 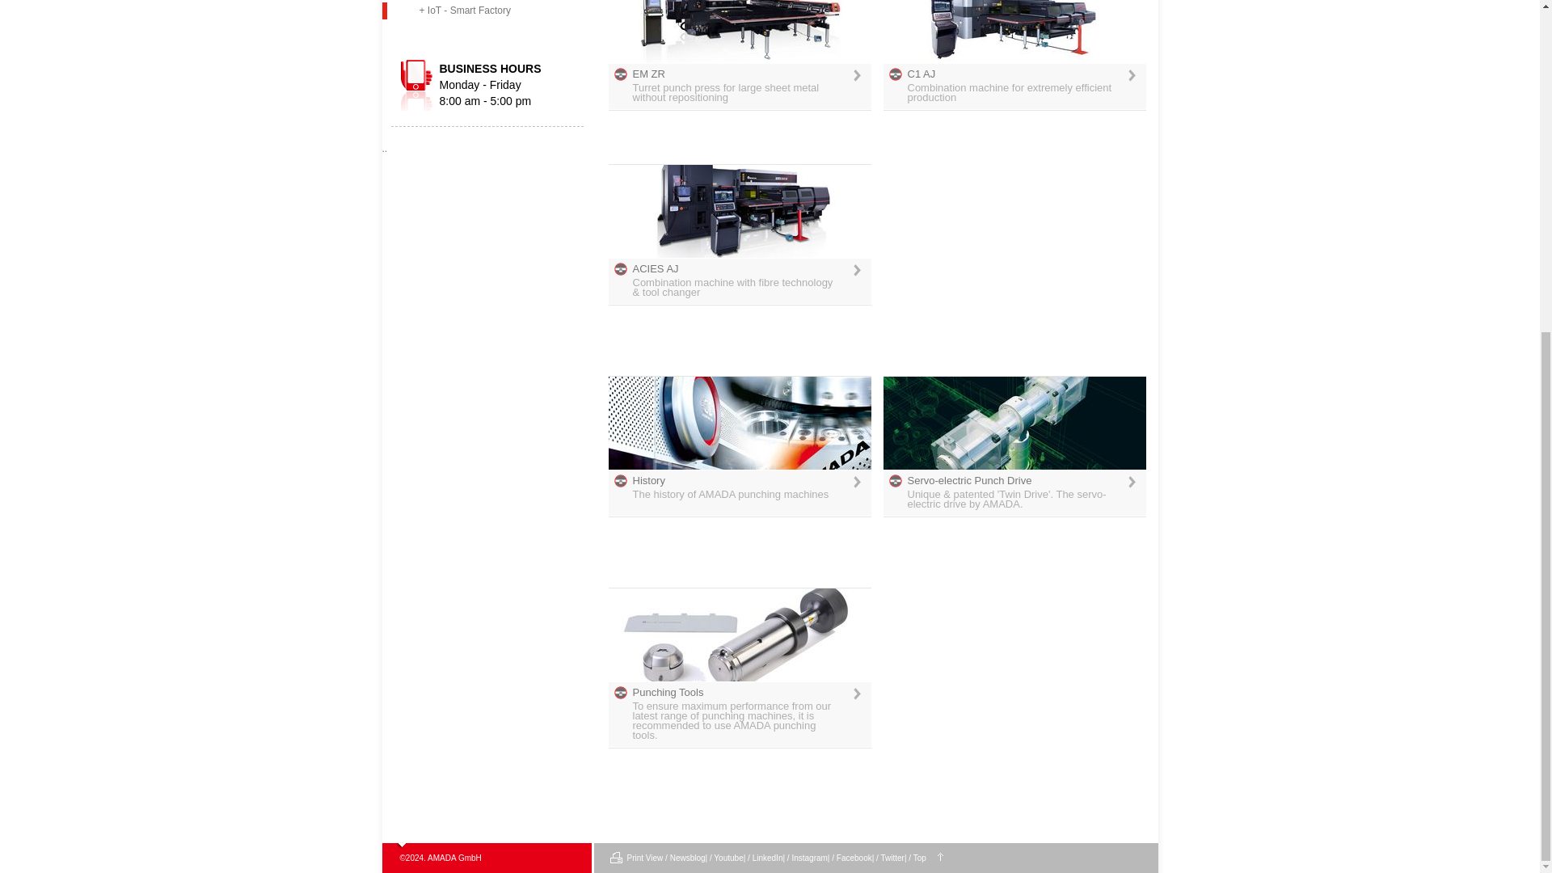 What do you see at coordinates (739, 211) in the screenshot?
I see `ACIES AJ` at bounding box center [739, 211].